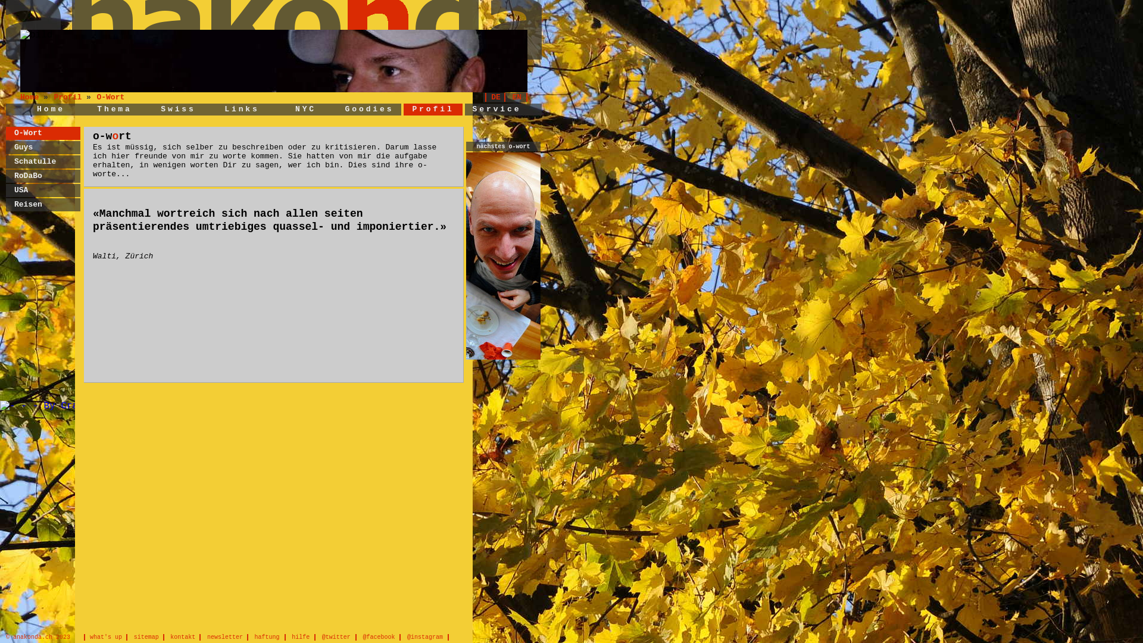 The width and height of the screenshot is (1143, 643). I want to click on Swiss, so click(179, 110).